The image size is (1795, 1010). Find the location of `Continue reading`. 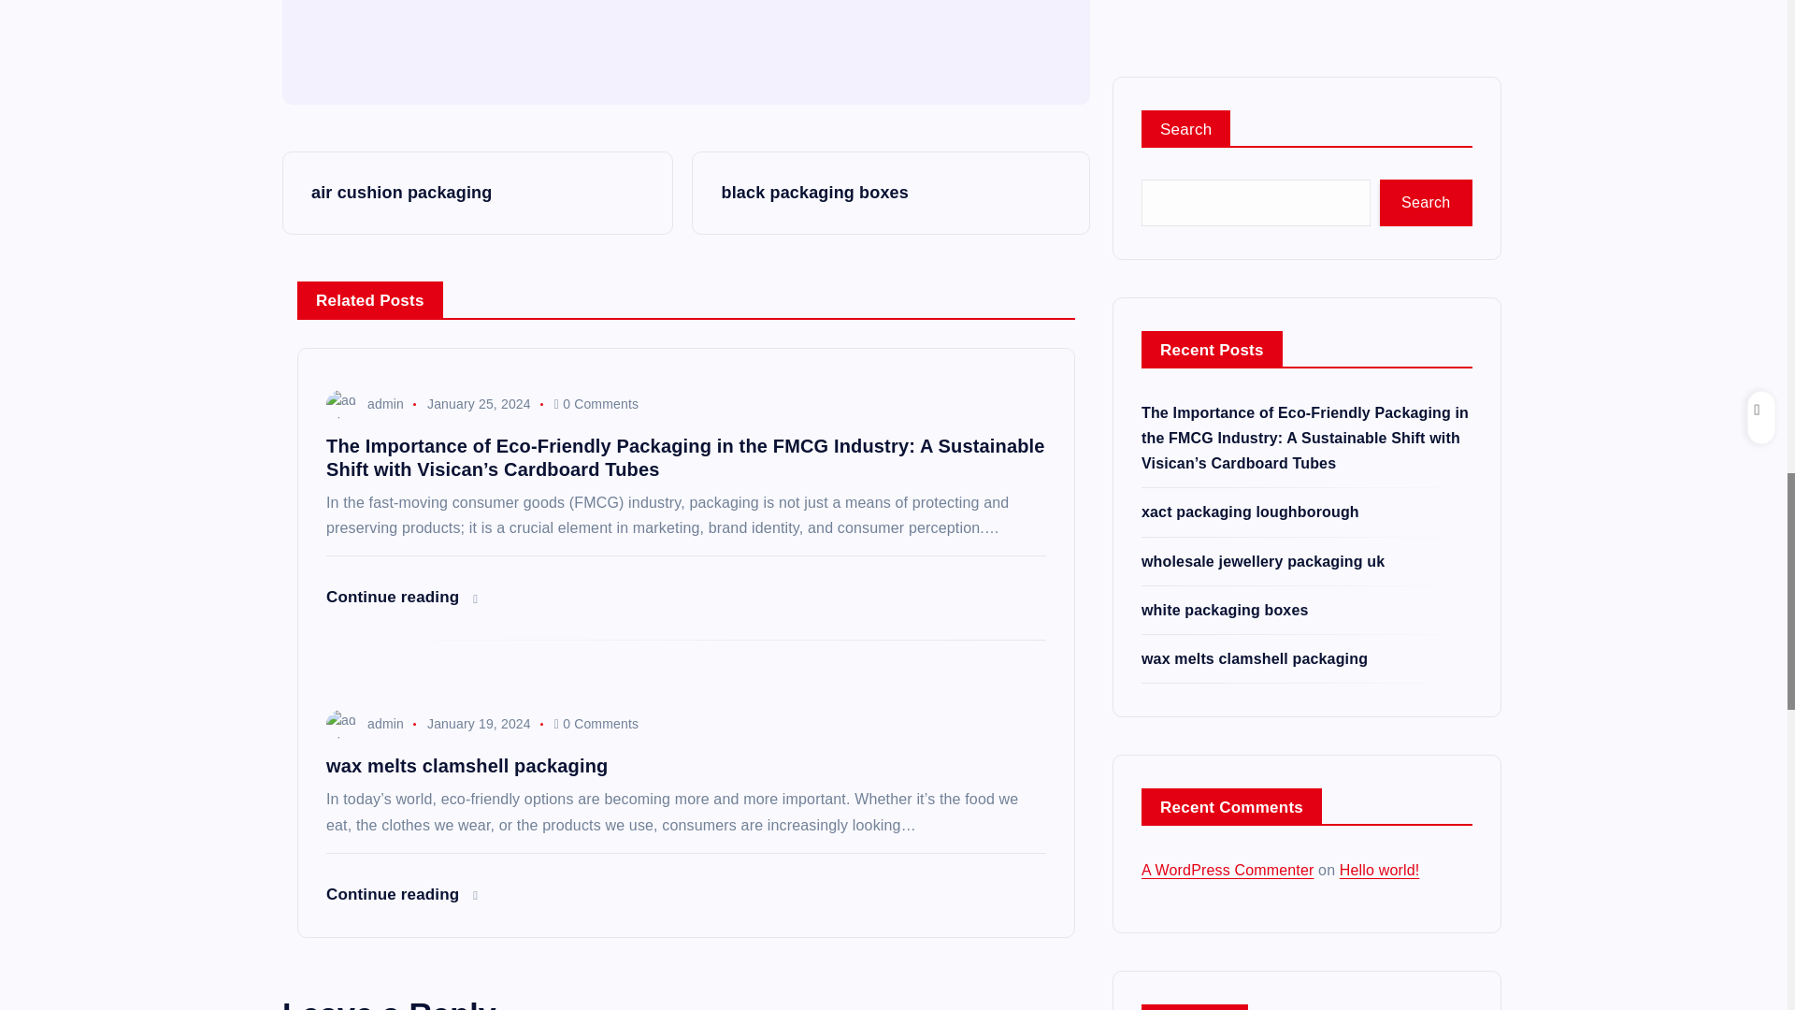

Continue reading is located at coordinates (402, 894).